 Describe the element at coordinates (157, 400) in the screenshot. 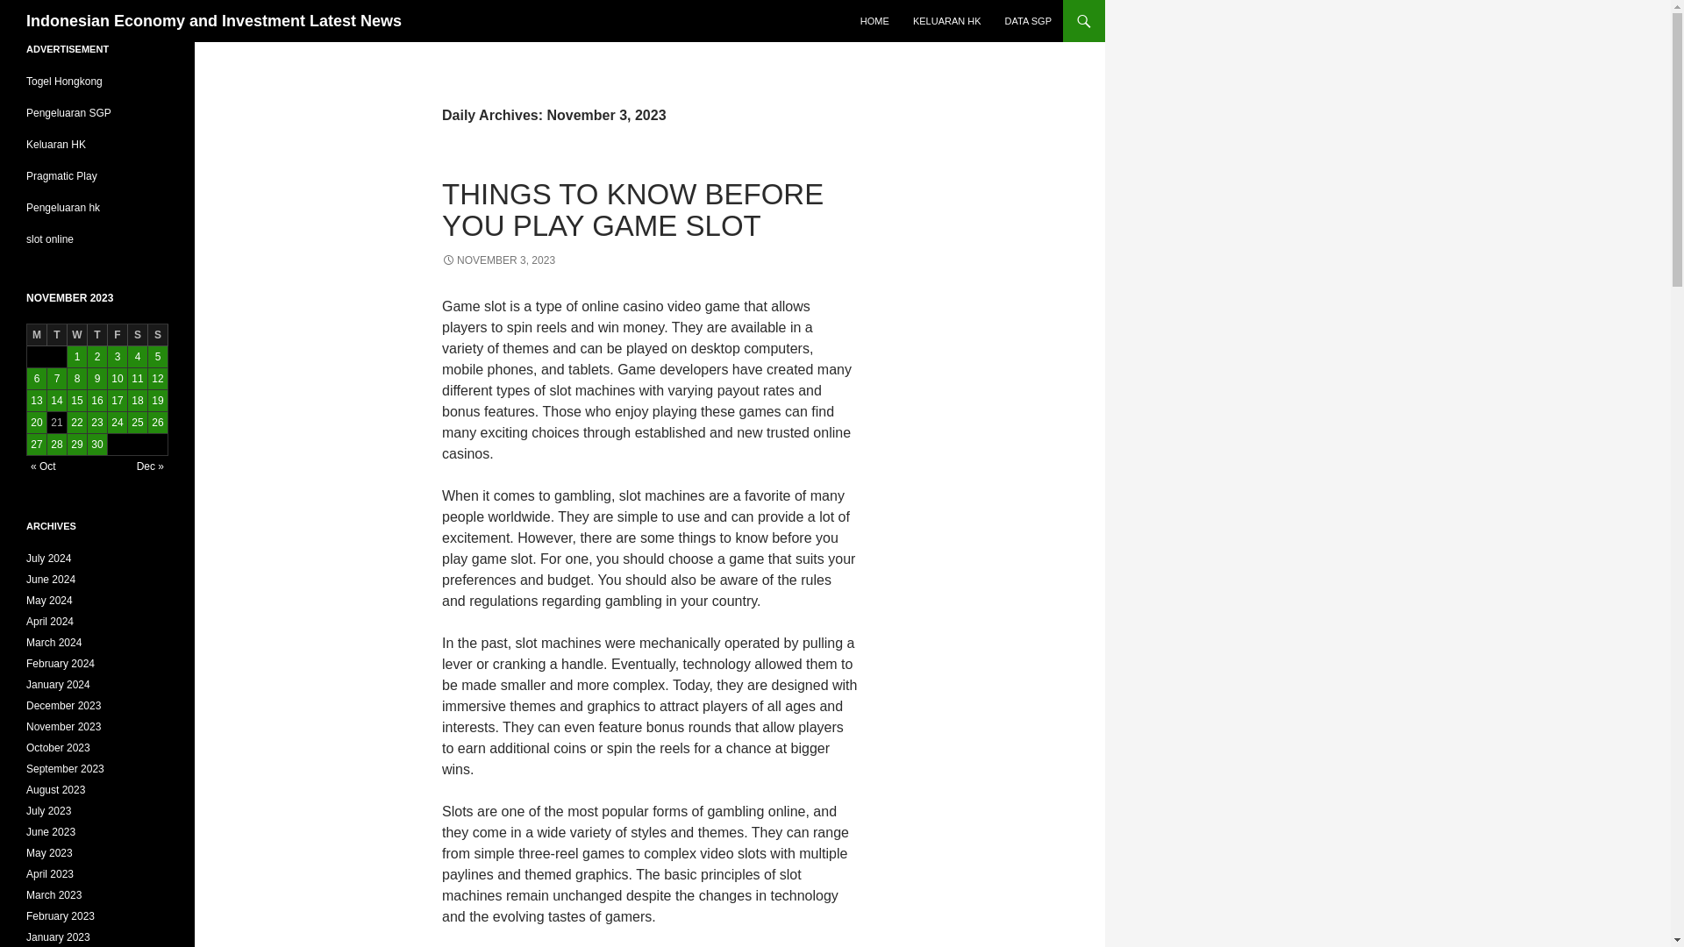

I see `19` at that location.